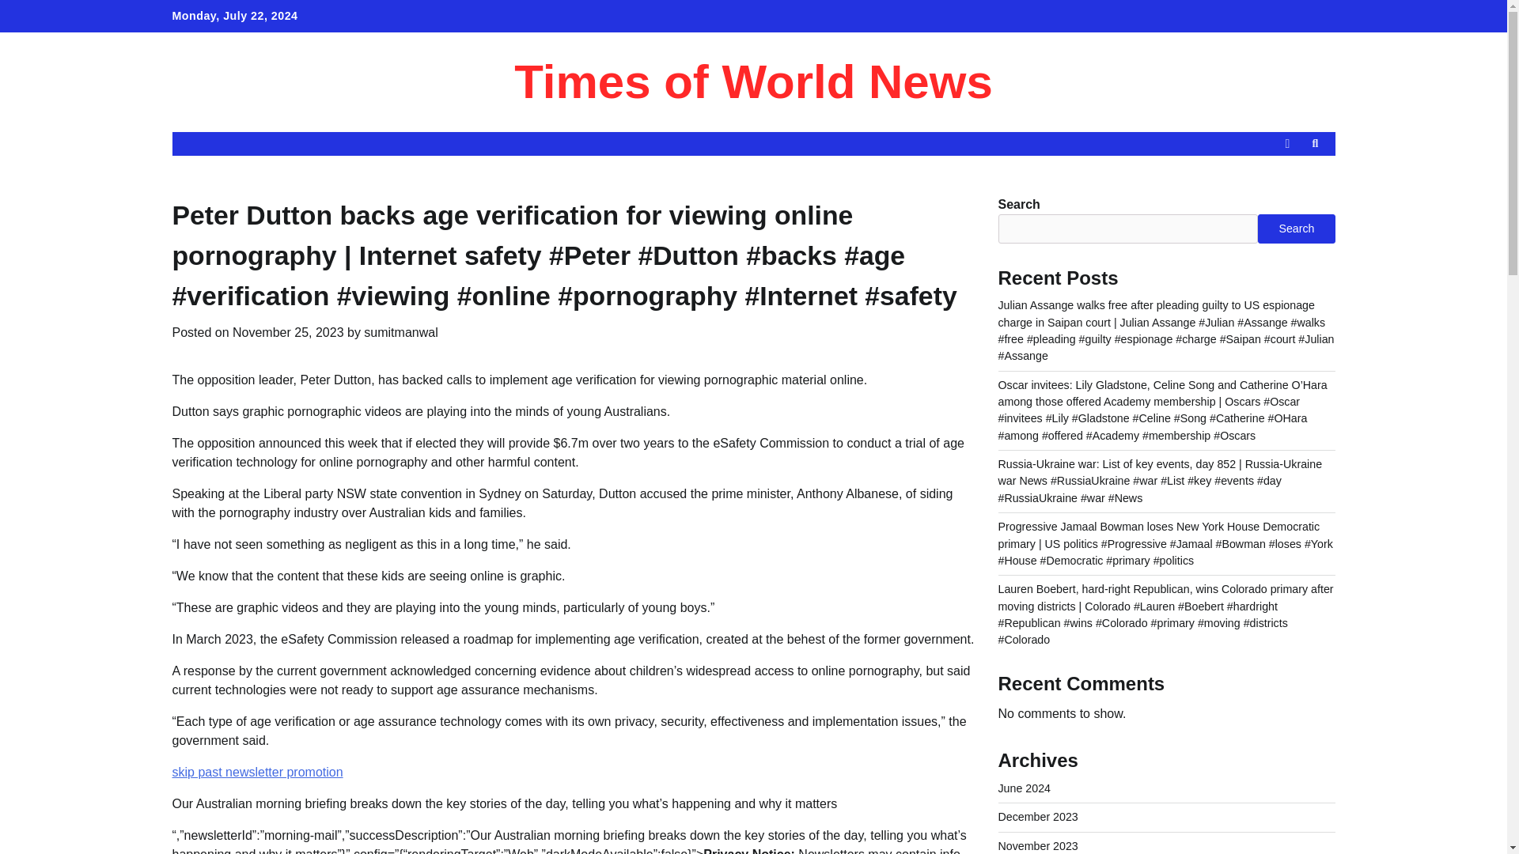 Image resolution: width=1519 pixels, height=854 pixels. I want to click on June 2024, so click(1024, 788).